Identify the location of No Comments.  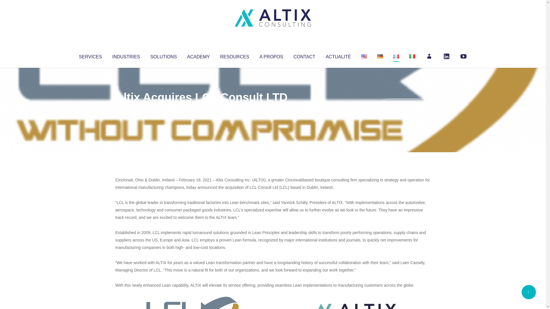
(406, 105).